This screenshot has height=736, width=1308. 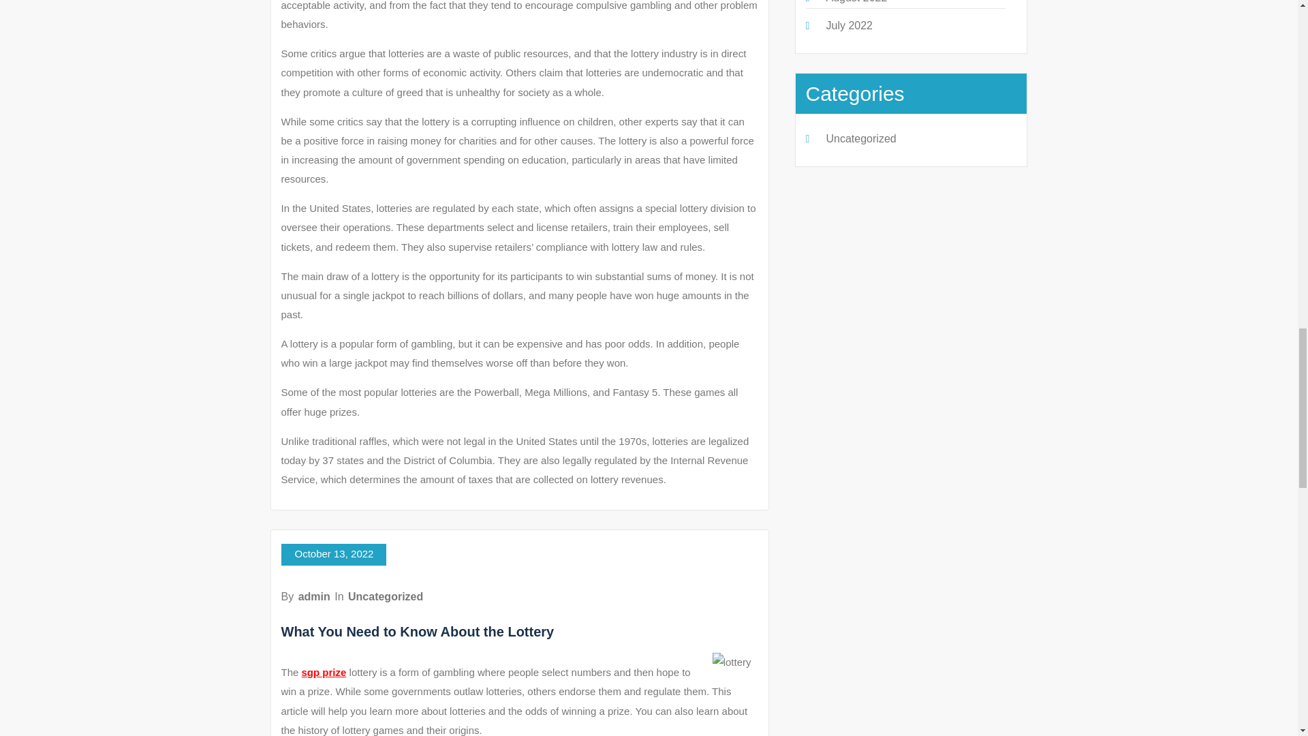 What do you see at coordinates (324, 672) in the screenshot?
I see `sgp prize` at bounding box center [324, 672].